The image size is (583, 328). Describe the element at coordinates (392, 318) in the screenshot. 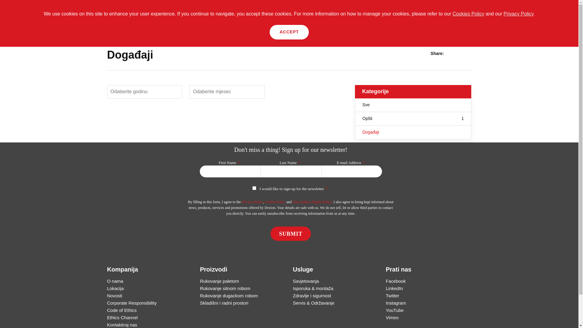

I see `Vimeo` at that location.